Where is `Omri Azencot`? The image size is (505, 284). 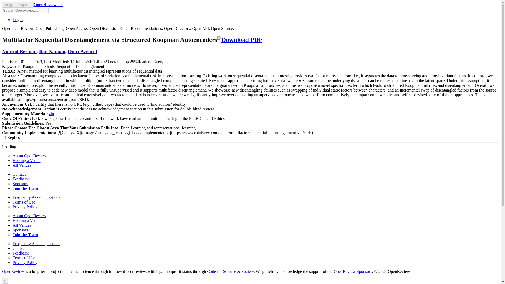
Omri Azencot is located at coordinates (83, 51).